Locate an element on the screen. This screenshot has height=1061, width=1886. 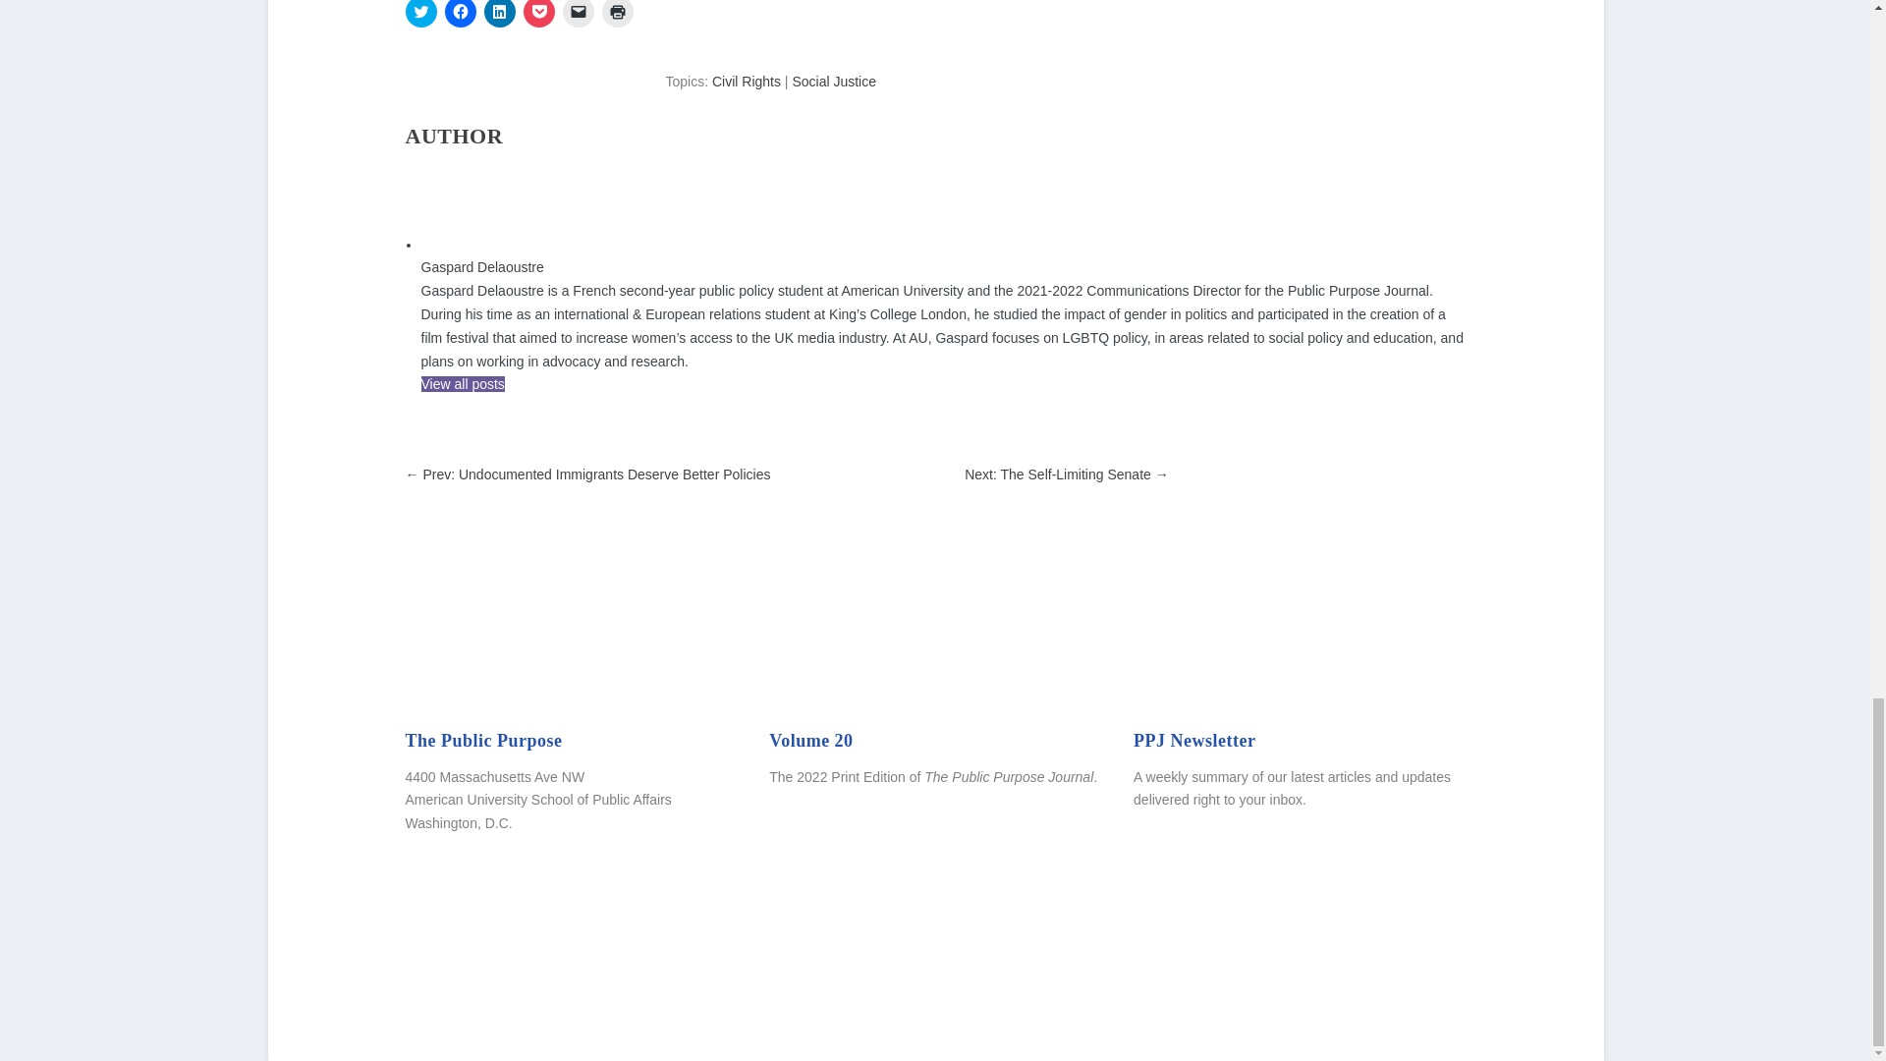
Click to email a link to a friend is located at coordinates (578, 14).